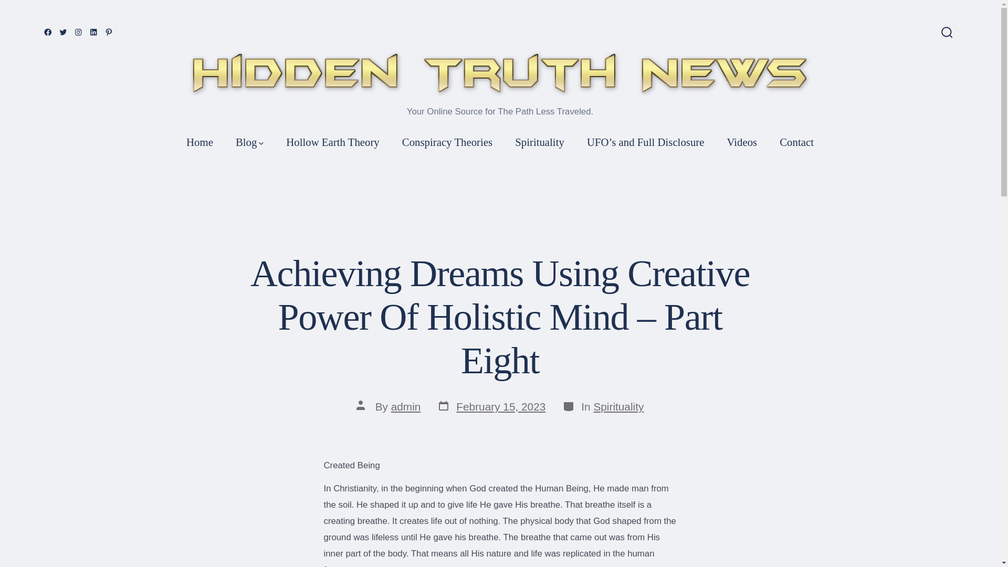 This screenshot has width=1008, height=567. What do you see at coordinates (93, 32) in the screenshot?
I see `Open LinkedIn in a new tab` at bounding box center [93, 32].